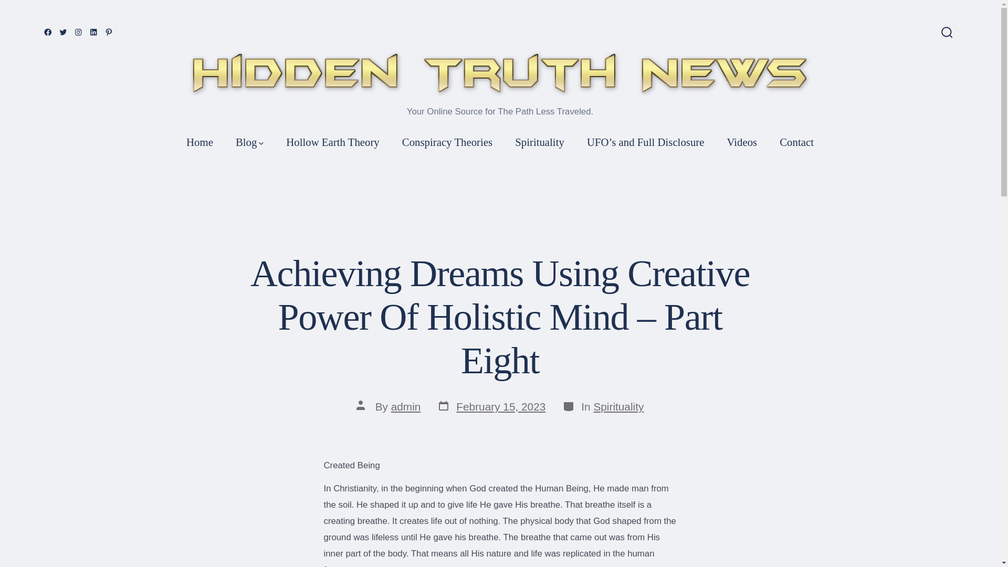 This screenshot has width=1008, height=567. What do you see at coordinates (93, 32) in the screenshot?
I see `Open LinkedIn in a new tab` at bounding box center [93, 32].